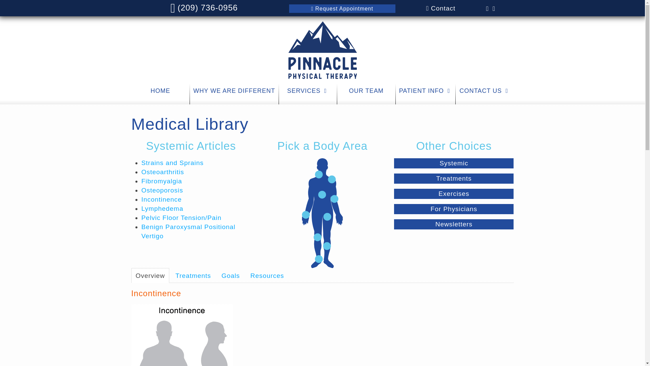 The image size is (650, 366). Describe the element at coordinates (318, 237) in the screenshot. I see `Knee` at that location.